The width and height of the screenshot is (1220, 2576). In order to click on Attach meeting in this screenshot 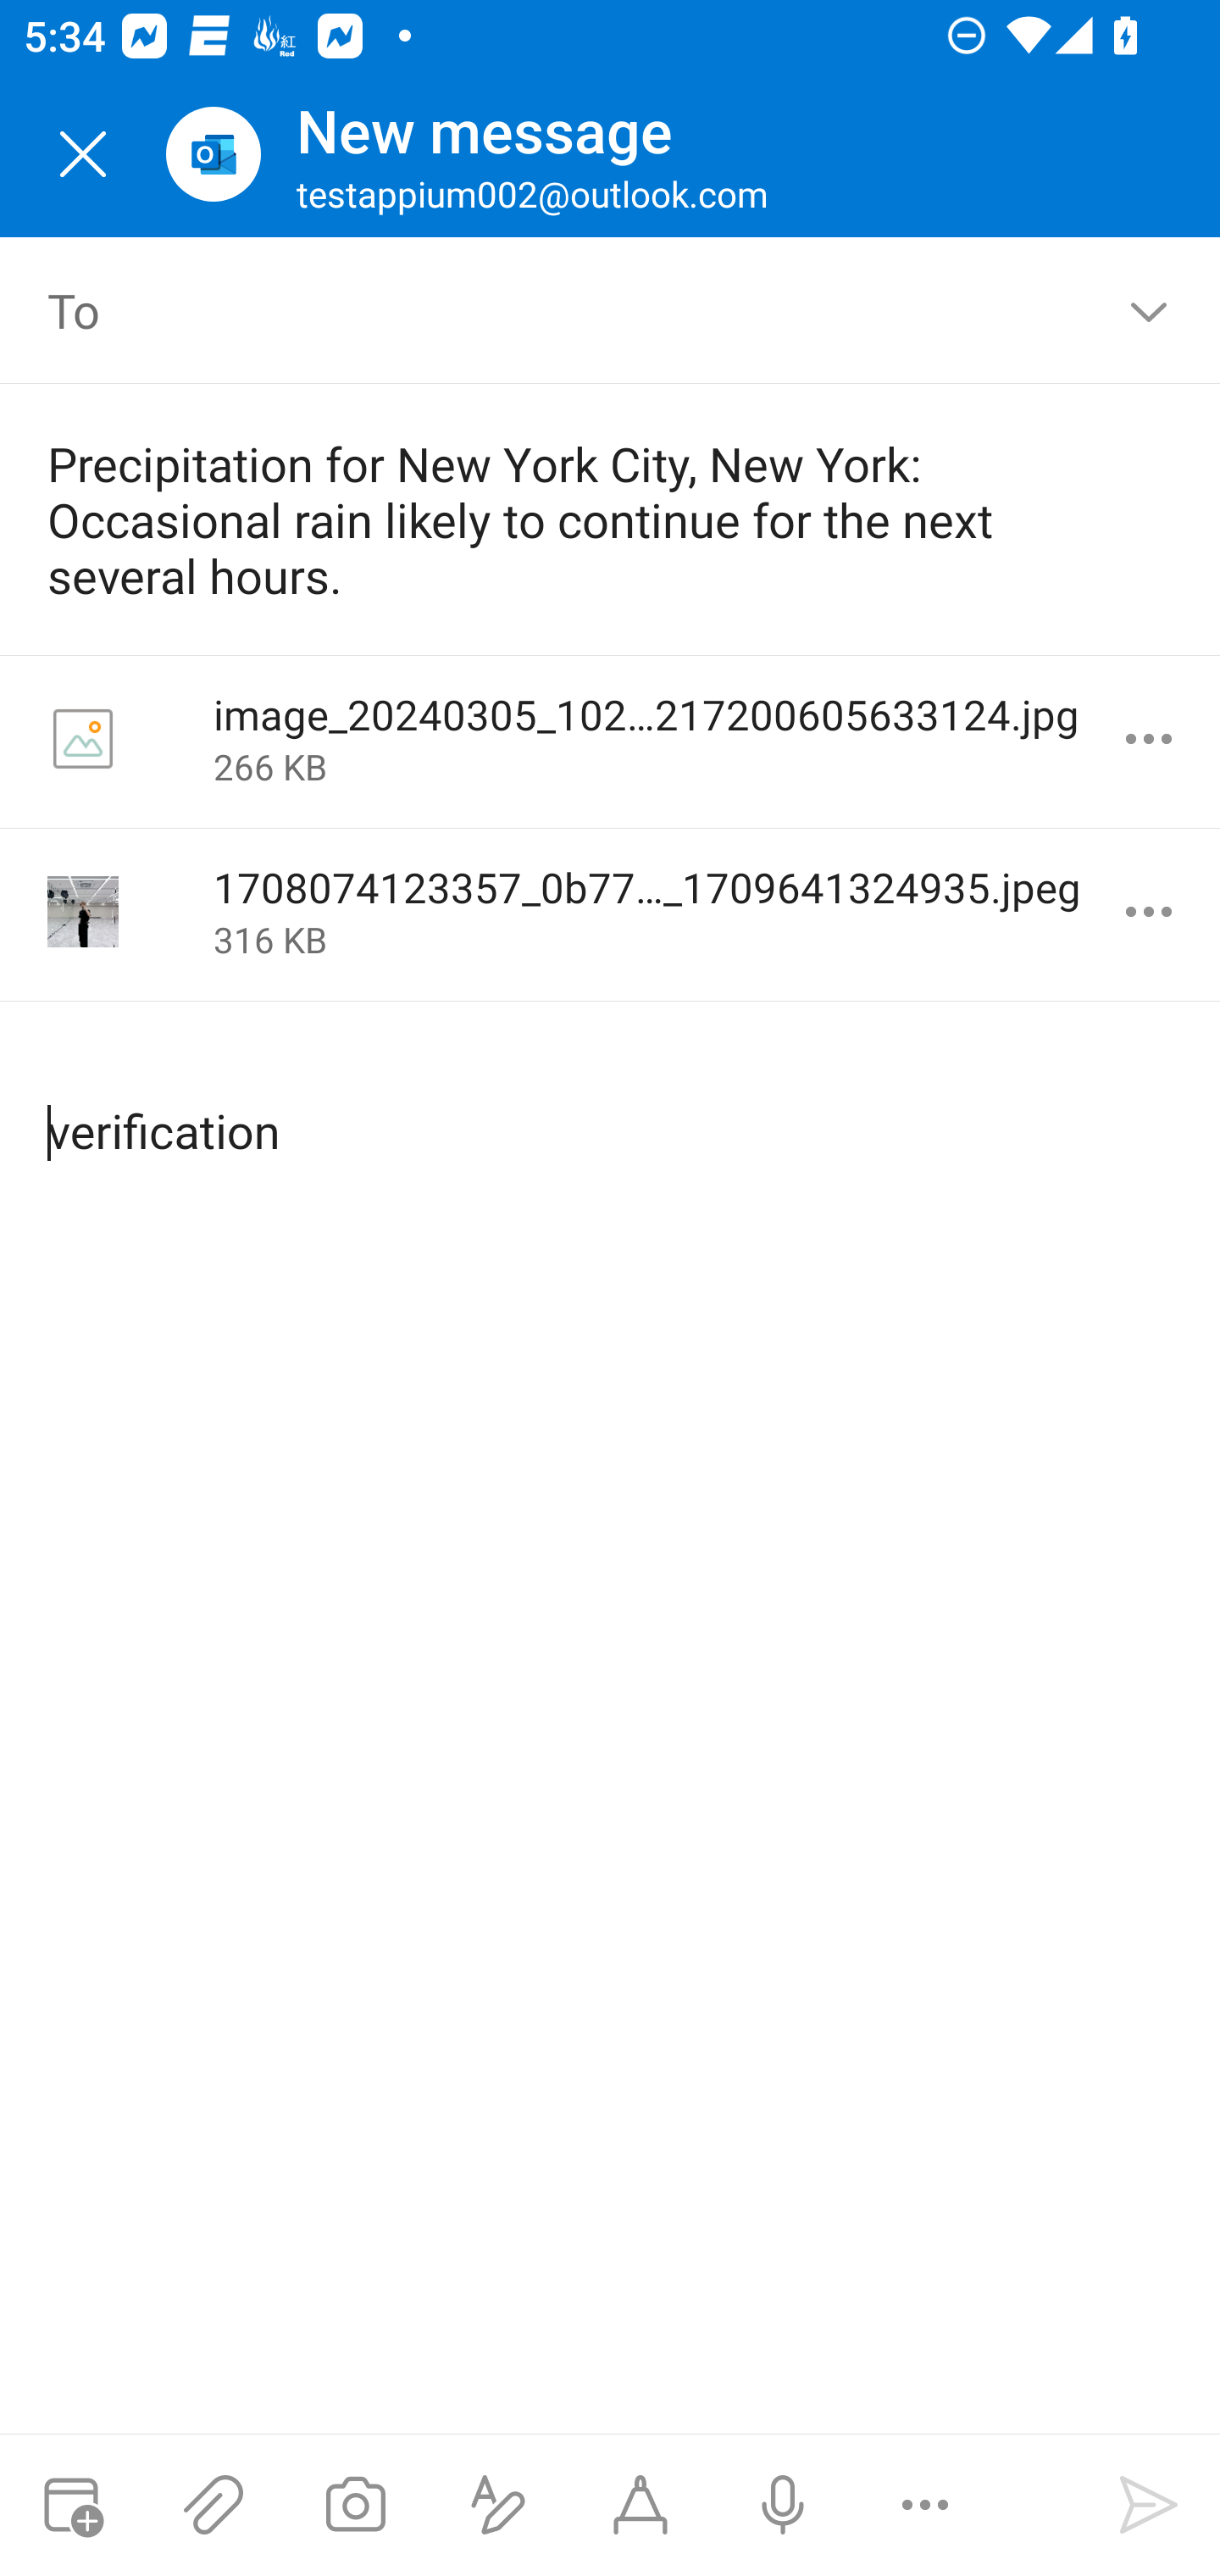, I will do `click(71, 2505)`.